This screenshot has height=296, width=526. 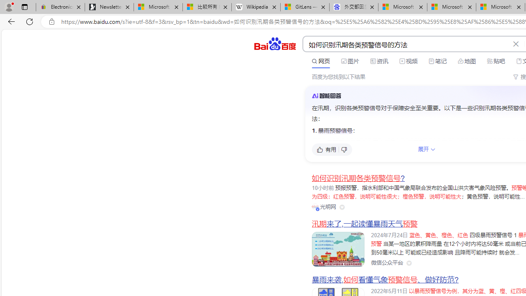 What do you see at coordinates (406, 44) in the screenshot?
I see `AutomationID: kw` at bounding box center [406, 44].